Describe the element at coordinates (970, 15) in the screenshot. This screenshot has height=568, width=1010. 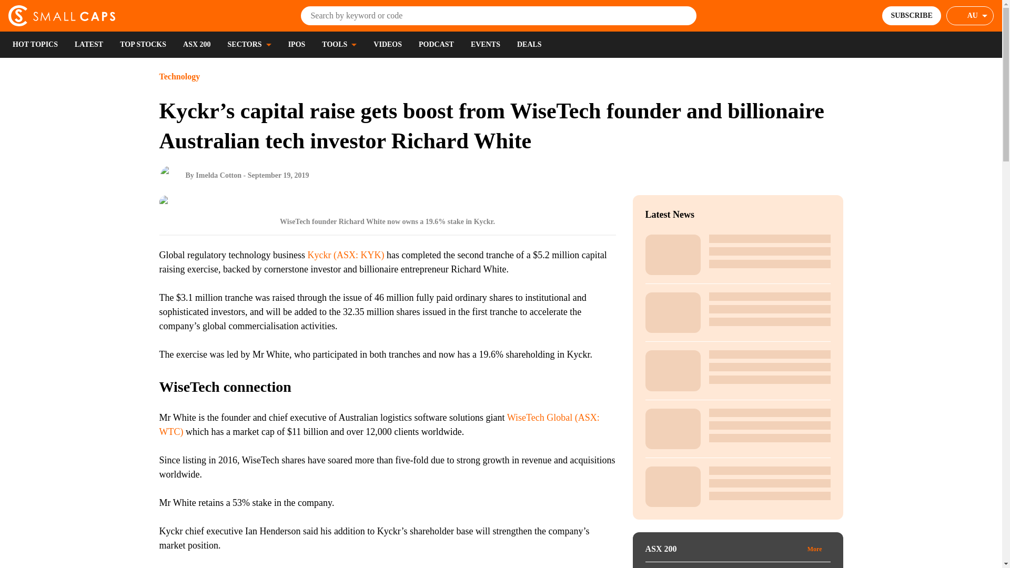
I see `AU` at that location.